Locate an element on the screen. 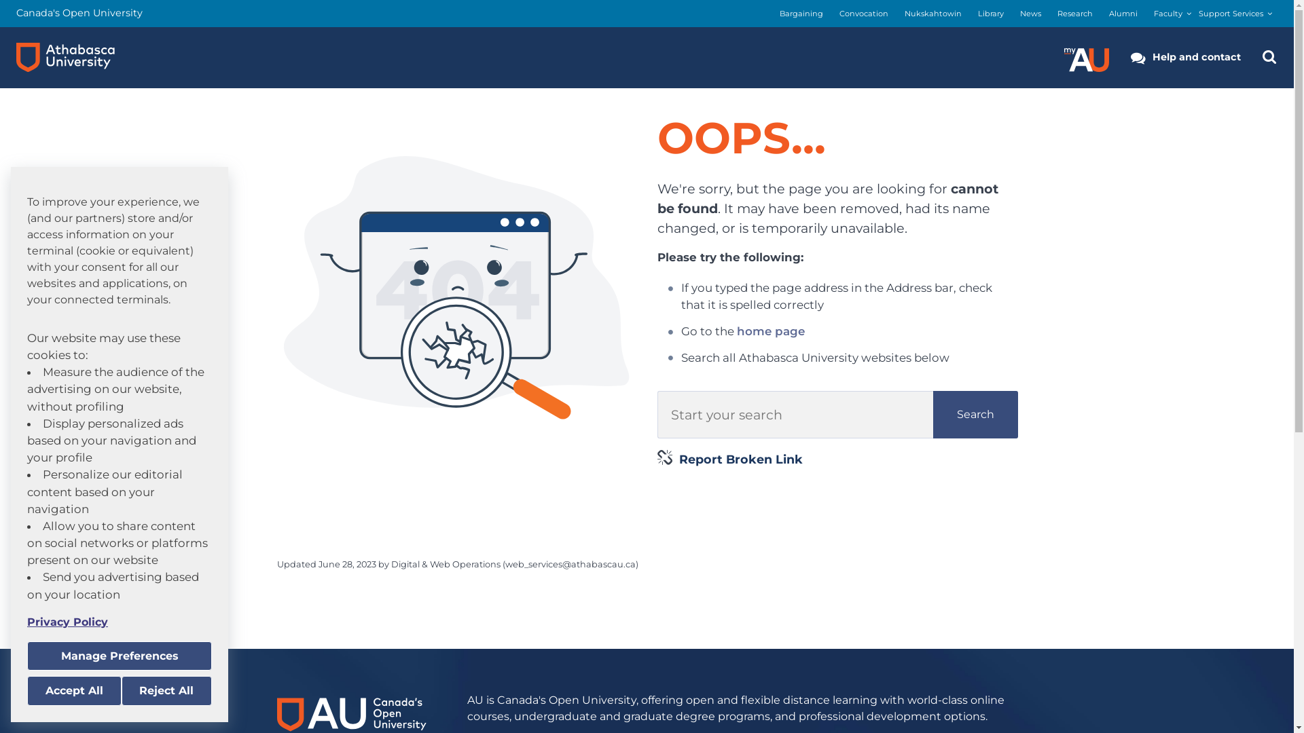 This screenshot has width=1304, height=733. Skip to main content is located at coordinates (0, 0).